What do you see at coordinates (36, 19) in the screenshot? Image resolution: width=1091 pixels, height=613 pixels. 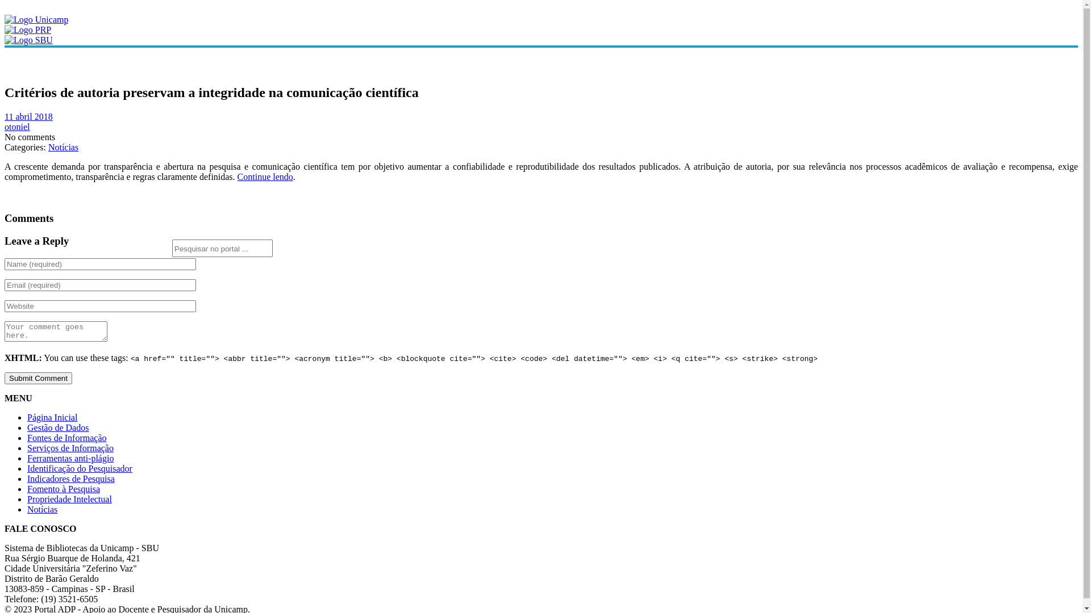 I see `Logo Unicamp` at bounding box center [36, 19].